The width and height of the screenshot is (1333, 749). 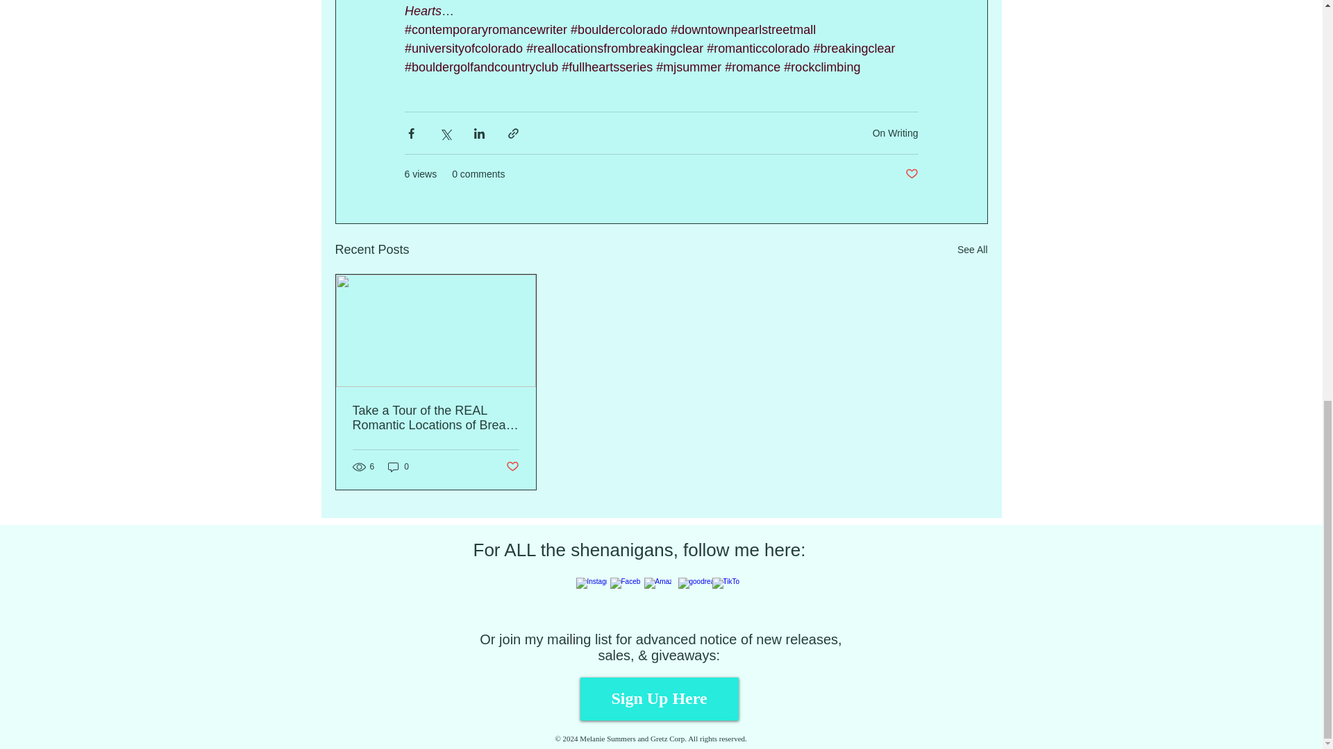 I want to click on Post not marked as liked, so click(x=911, y=174).